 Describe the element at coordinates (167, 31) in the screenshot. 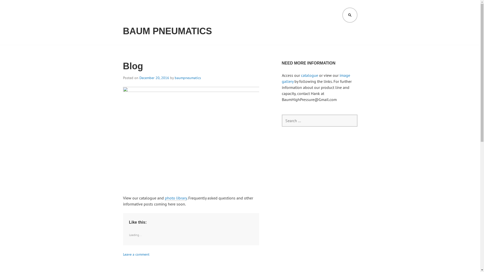

I see `BAUM PNEUMATICS` at that location.